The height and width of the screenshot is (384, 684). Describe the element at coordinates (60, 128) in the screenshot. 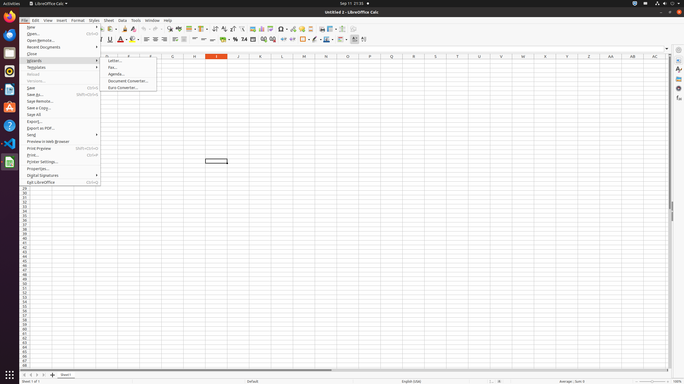

I see `Export as PDF...` at that location.